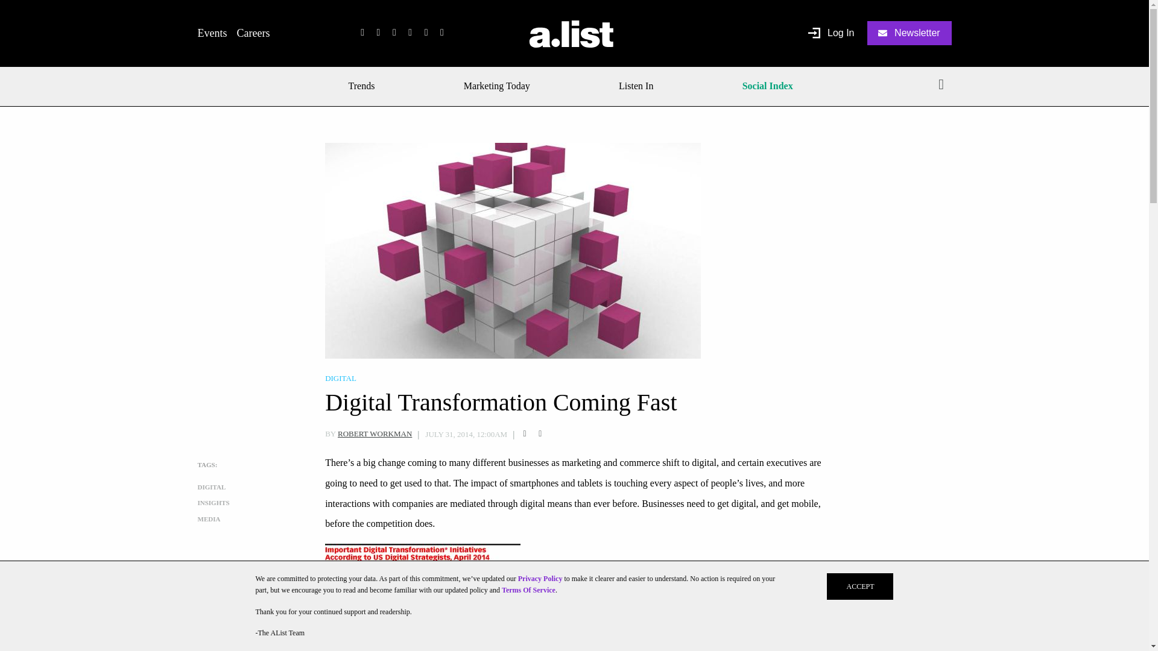 The height and width of the screenshot is (651, 1158). What do you see at coordinates (253, 33) in the screenshot?
I see `Careers` at bounding box center [253, 33].